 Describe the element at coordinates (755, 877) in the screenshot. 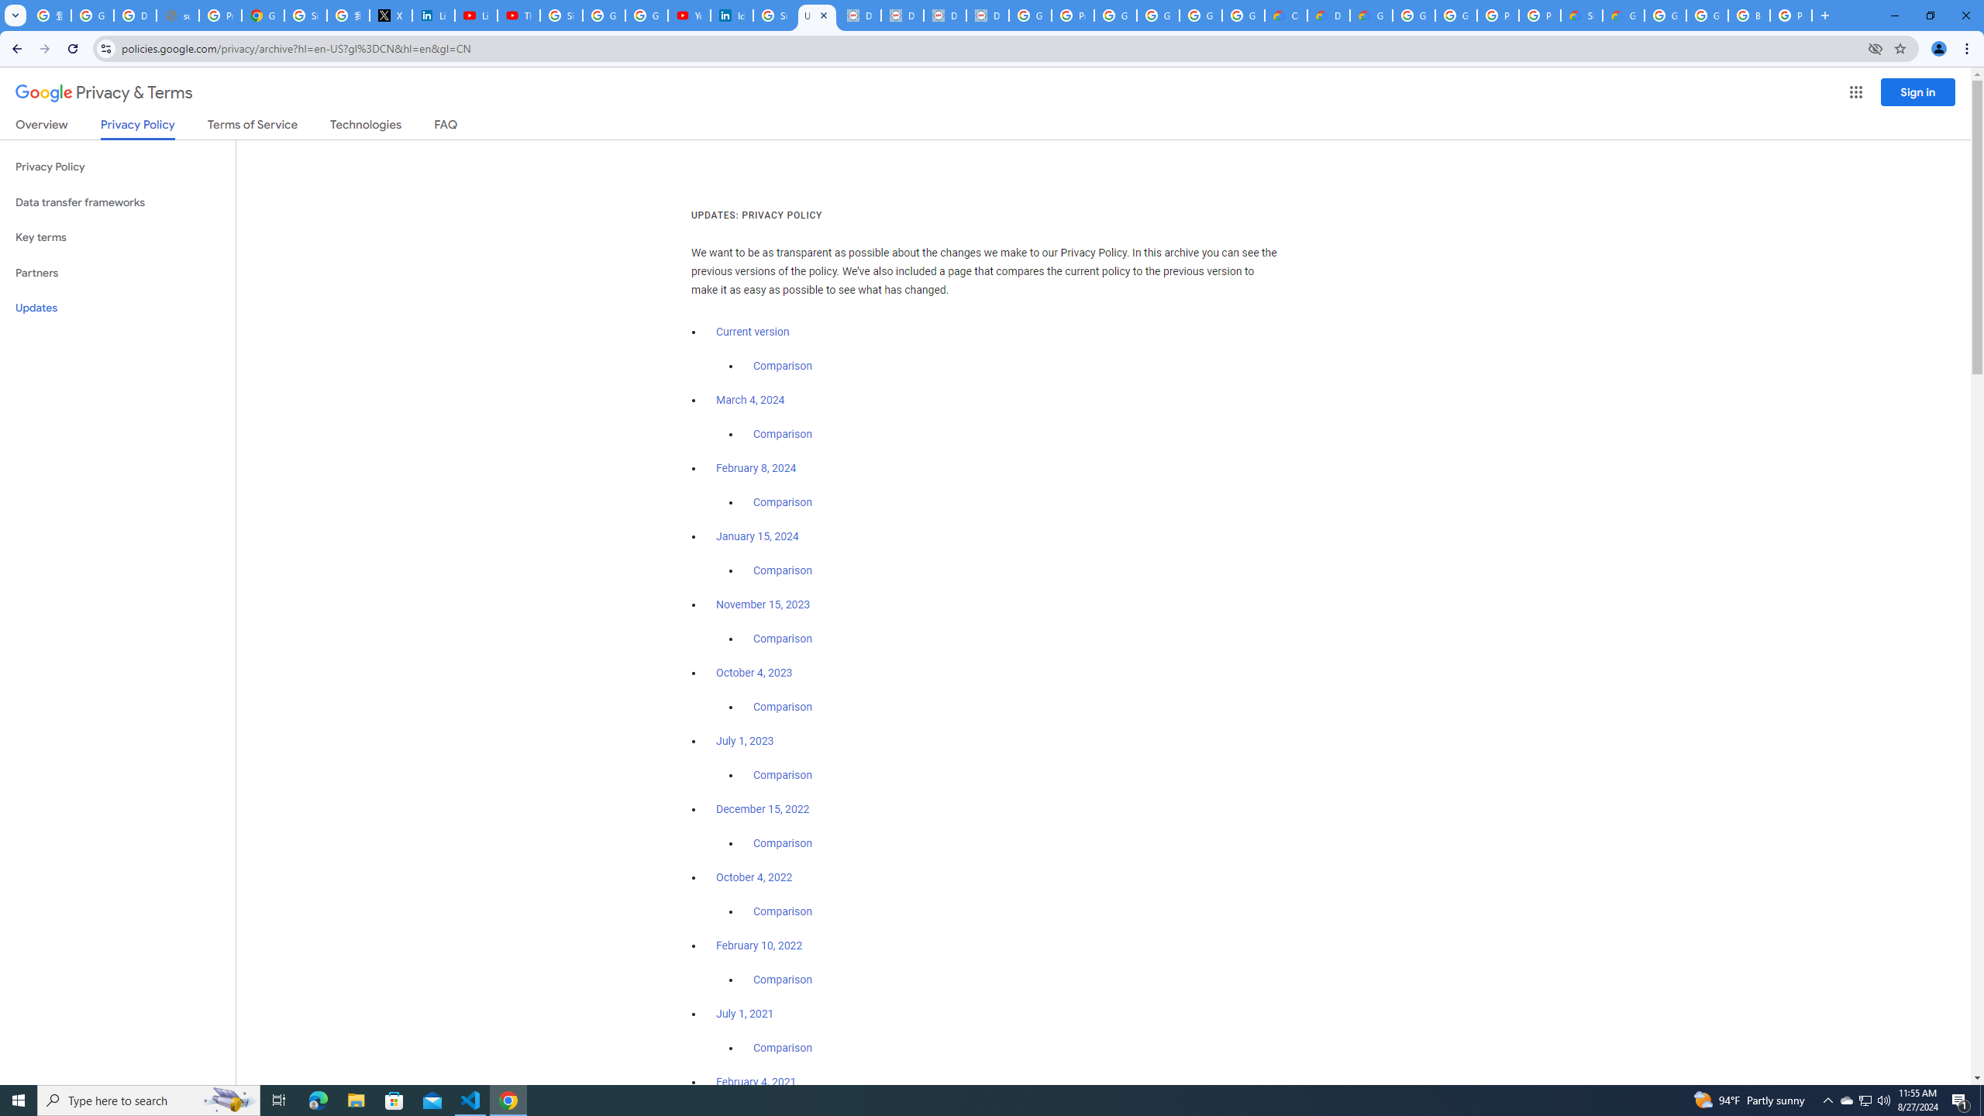

I see `October 4, 2022` at that location.